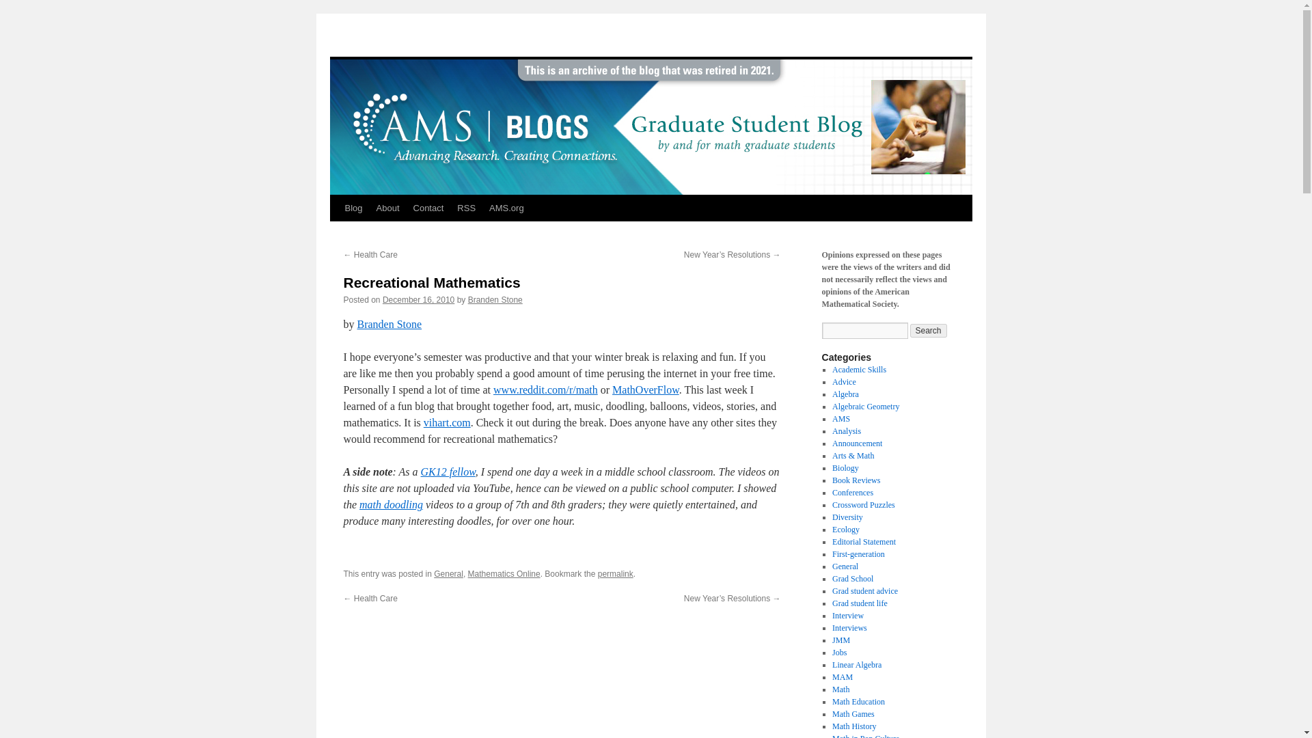 The width and height of the screenshot is (1312, 738). I want to click on December 16, 2010, so click(418, 300).